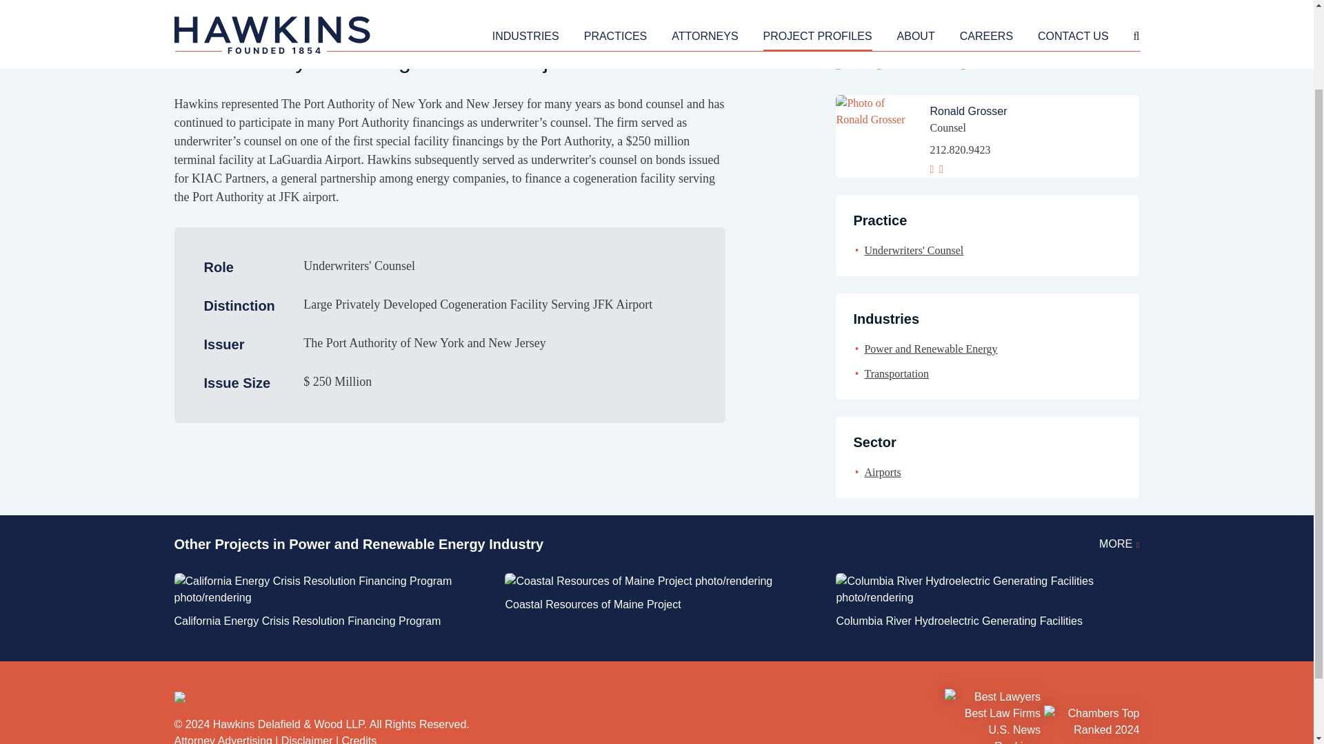  I want to click on PDF, so click(892, 63).